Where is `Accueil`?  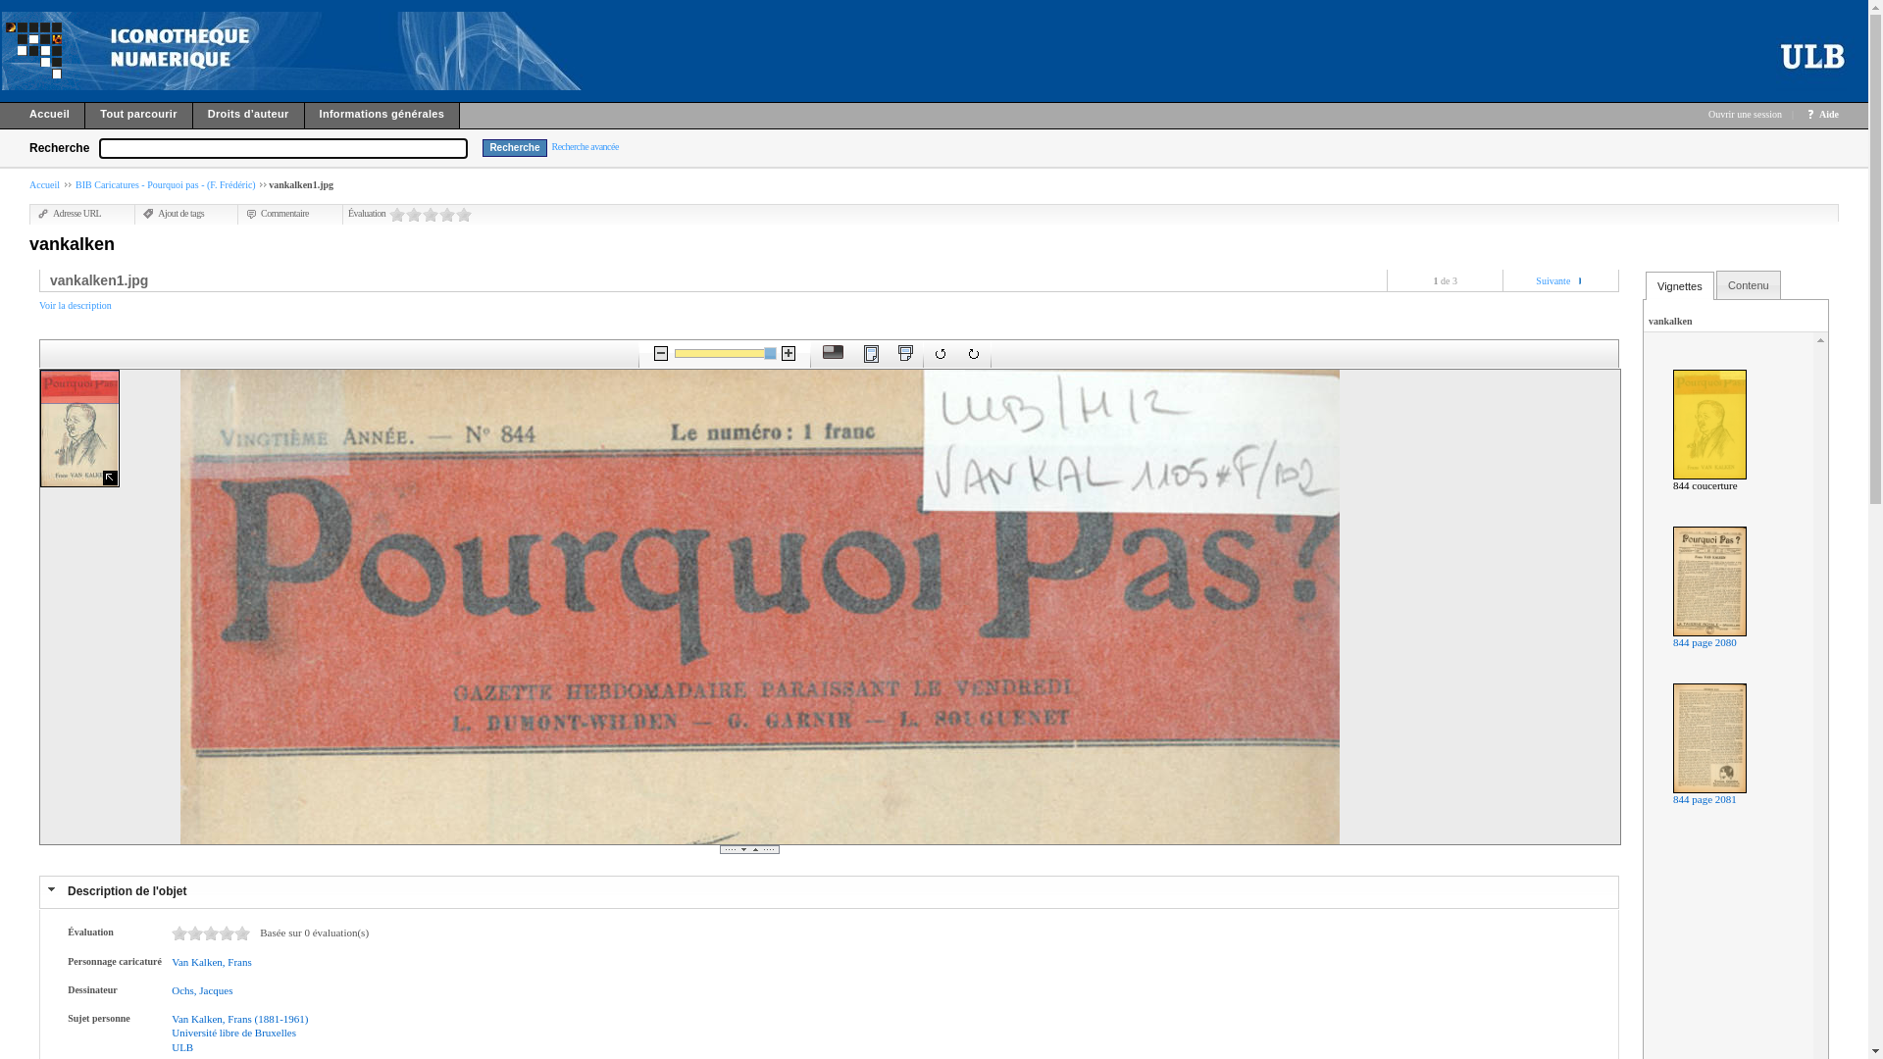 Accueil is located at coordinates (43, 118).